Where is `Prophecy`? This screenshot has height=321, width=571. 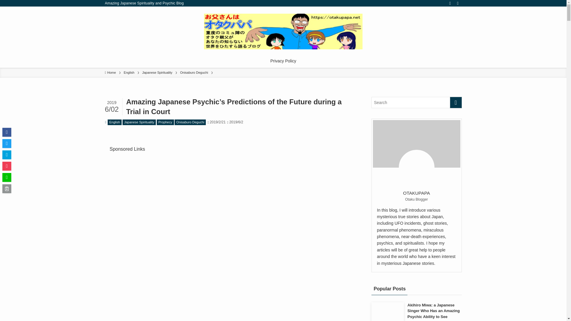 Prophecy is located at coordinates (165, 122).